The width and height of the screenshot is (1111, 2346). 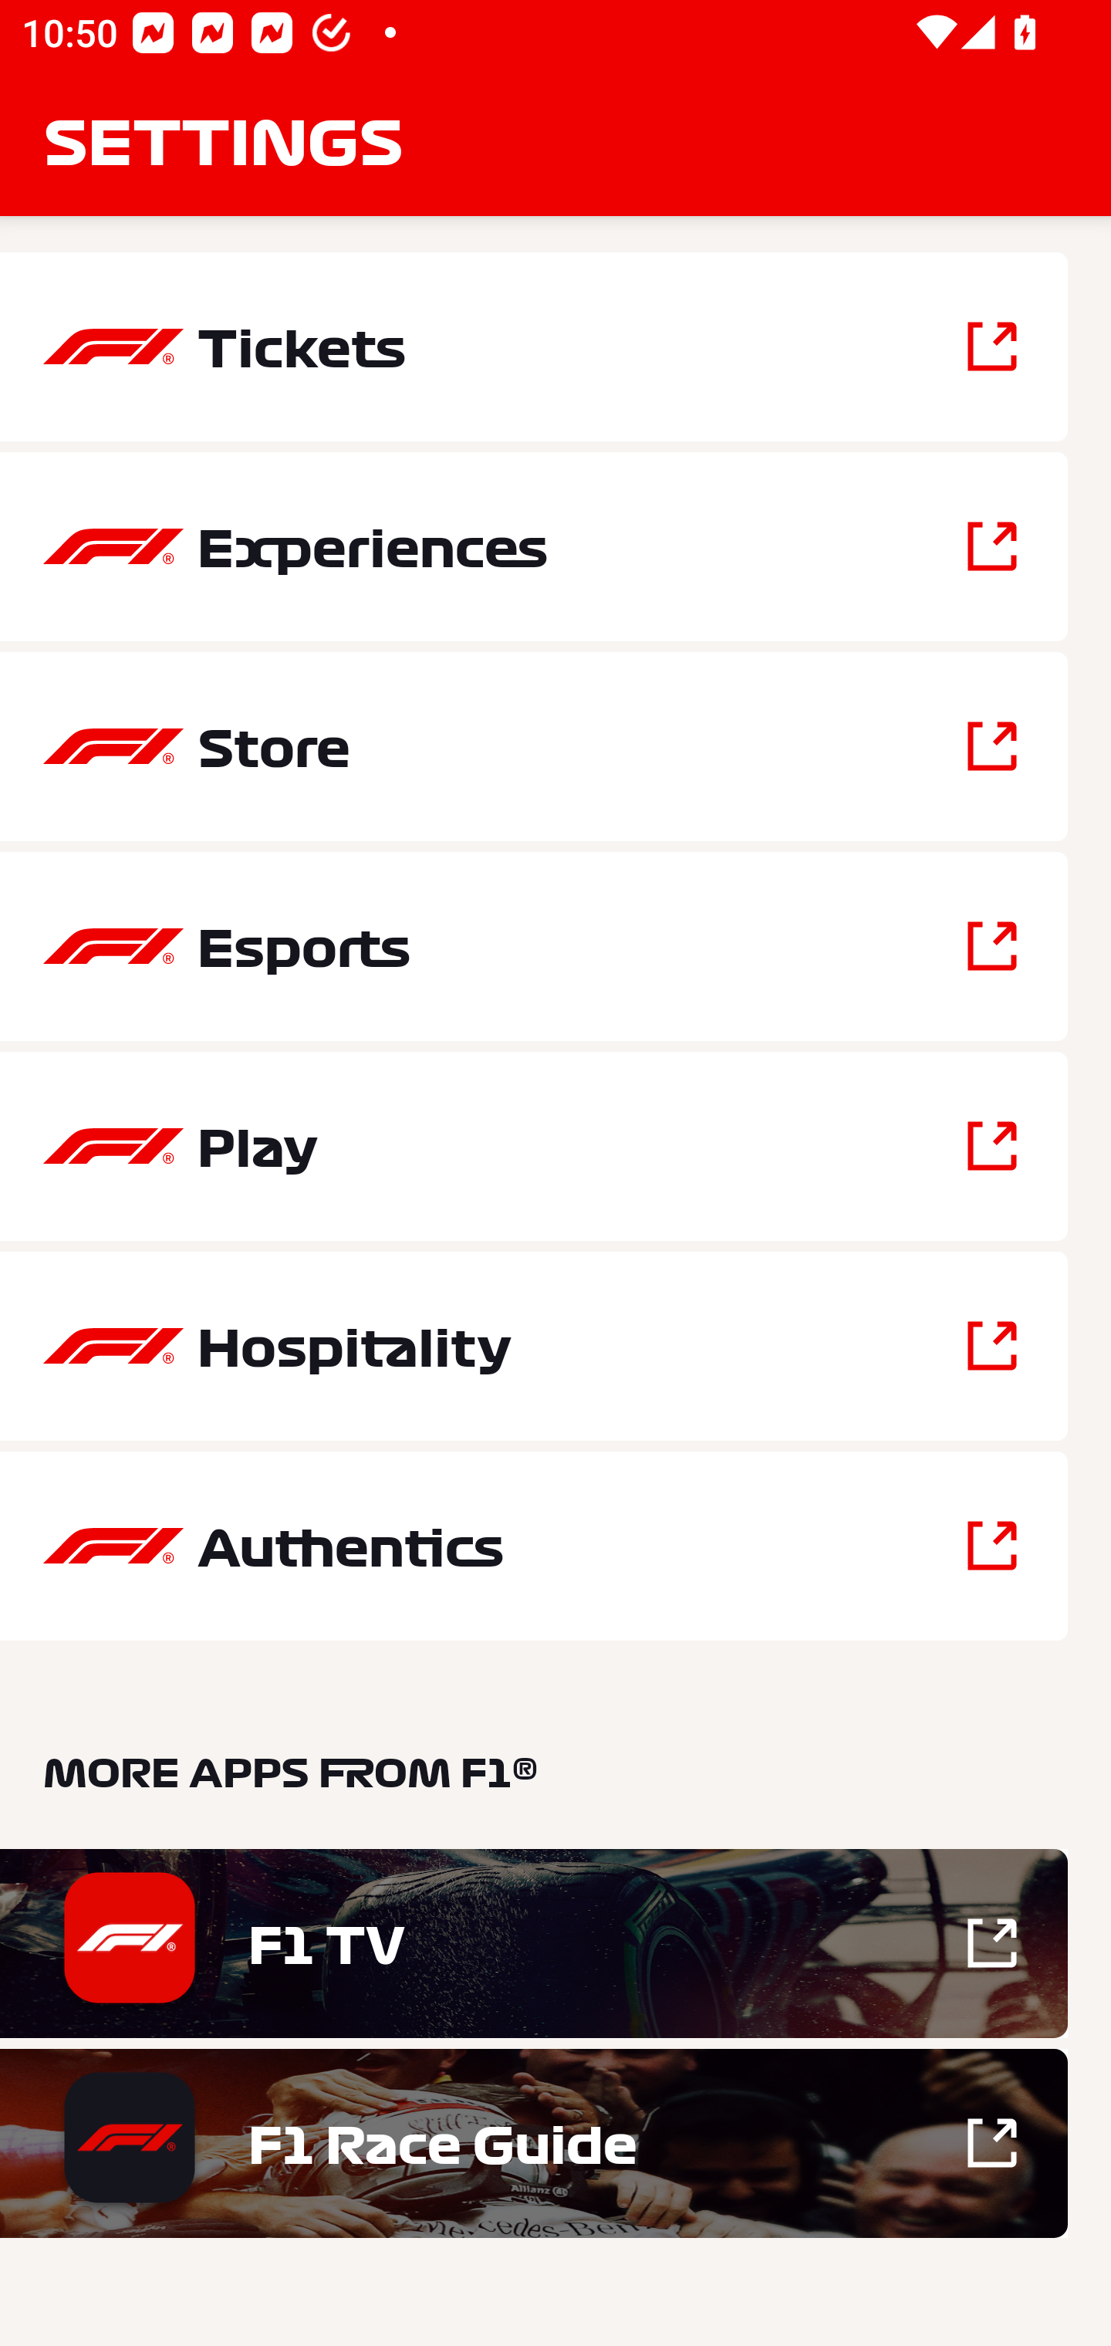 What do you see at coordinates (534, 946) in the screenshot?
I see `Esports` at bounding box center [534, 946].